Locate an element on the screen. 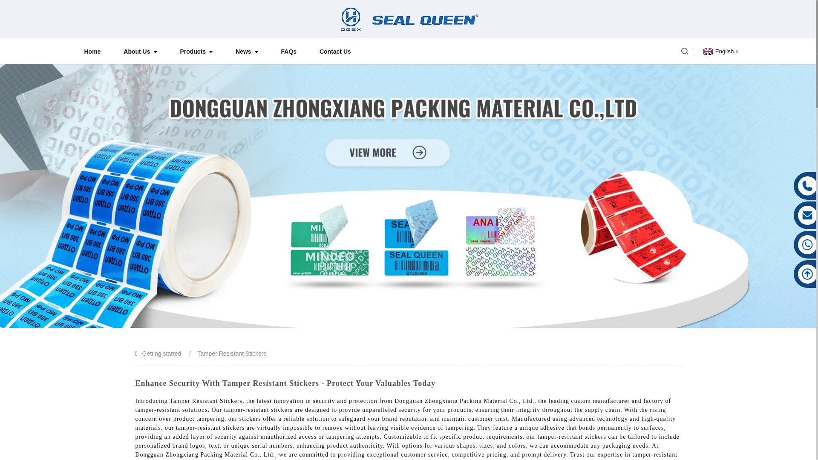 The height and width of the screenshot is (460, 818). Contact Us is located at coordinates (335, 51).